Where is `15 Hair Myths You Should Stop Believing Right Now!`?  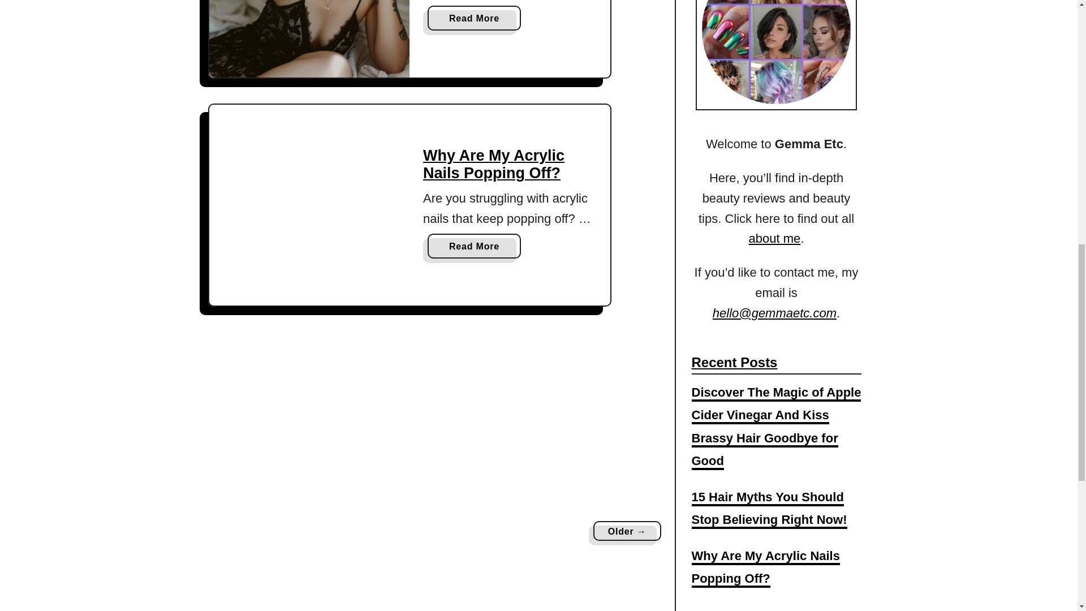
15 Hair Myths You Should Stop Believing Right Now! is located at coordinates (310, 38).